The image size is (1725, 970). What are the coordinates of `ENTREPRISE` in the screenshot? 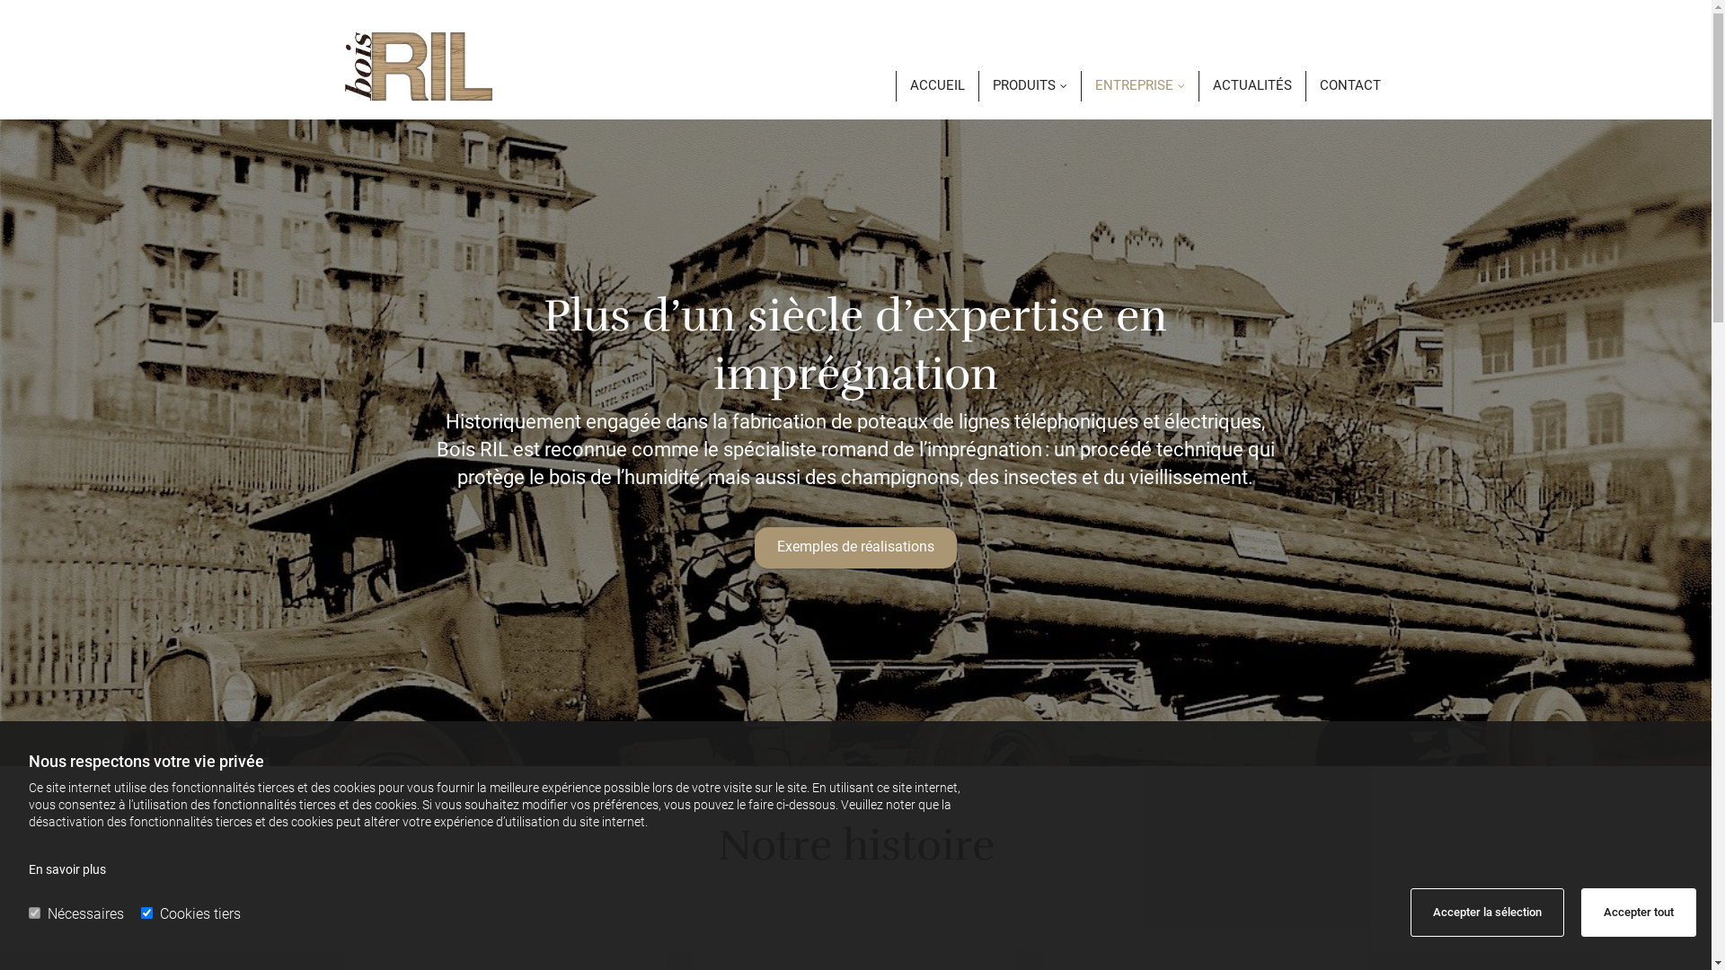 It's located at (1133, 86).